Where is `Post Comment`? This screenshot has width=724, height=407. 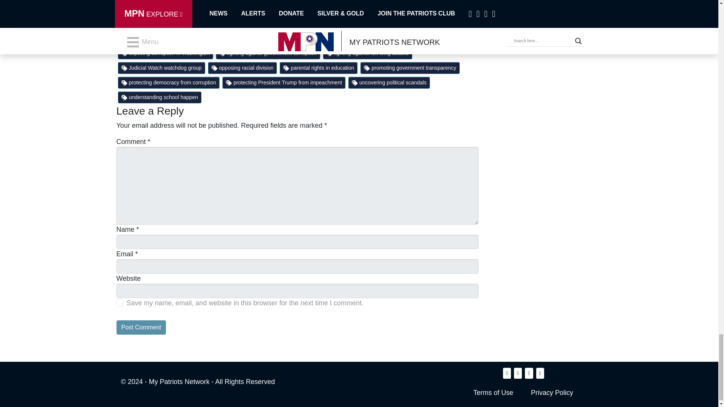
Post Comment is located at coordinates (141, 327).